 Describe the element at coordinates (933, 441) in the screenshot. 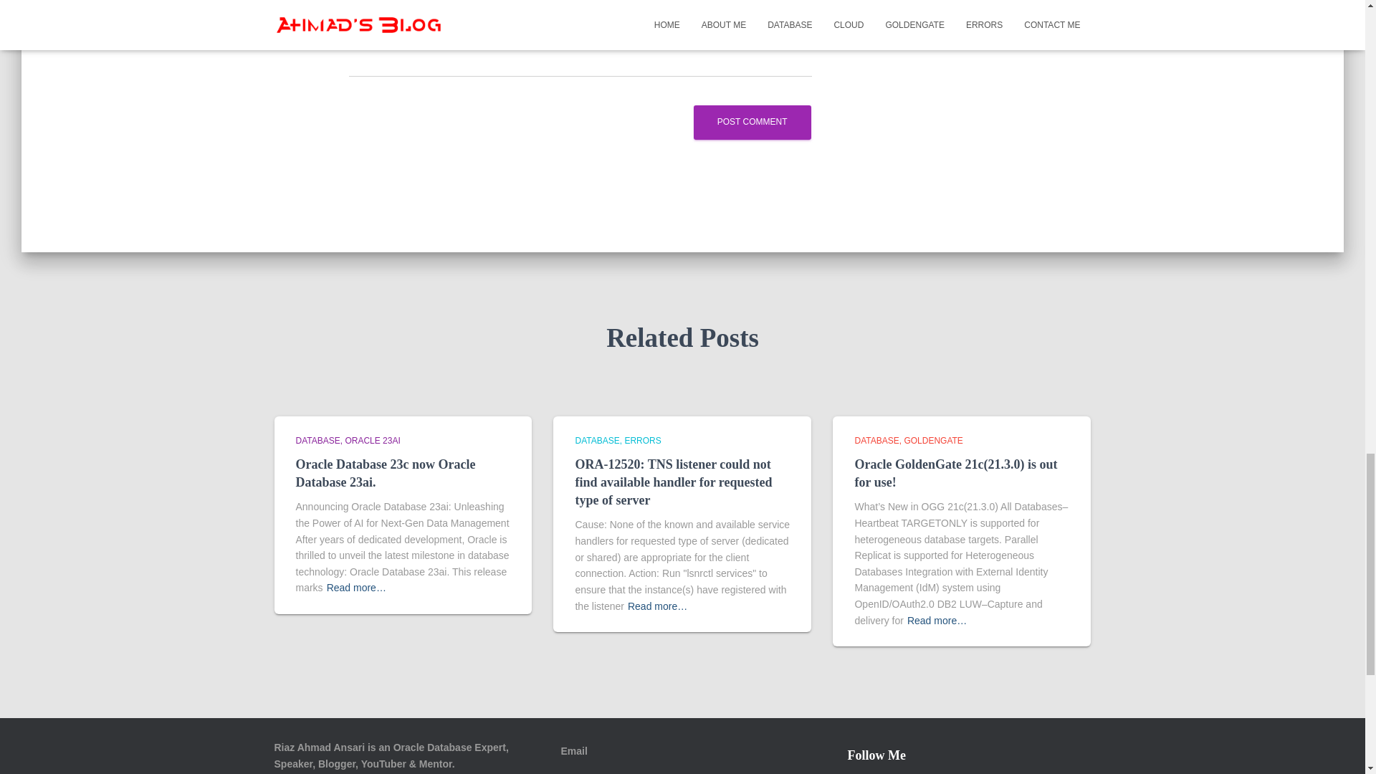

I see `View all posts in GoldenGate` at that location.